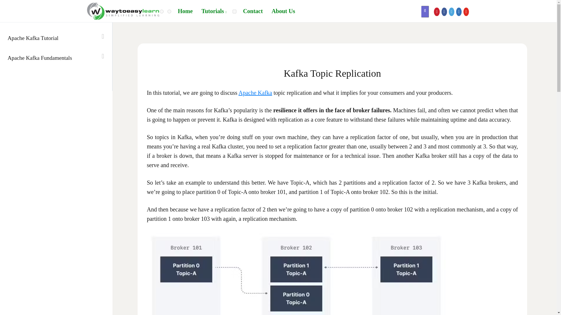  What do you see at coordinates (283, 11) in the screenshot?
I see `About Us` at bounding box center [283, 11].